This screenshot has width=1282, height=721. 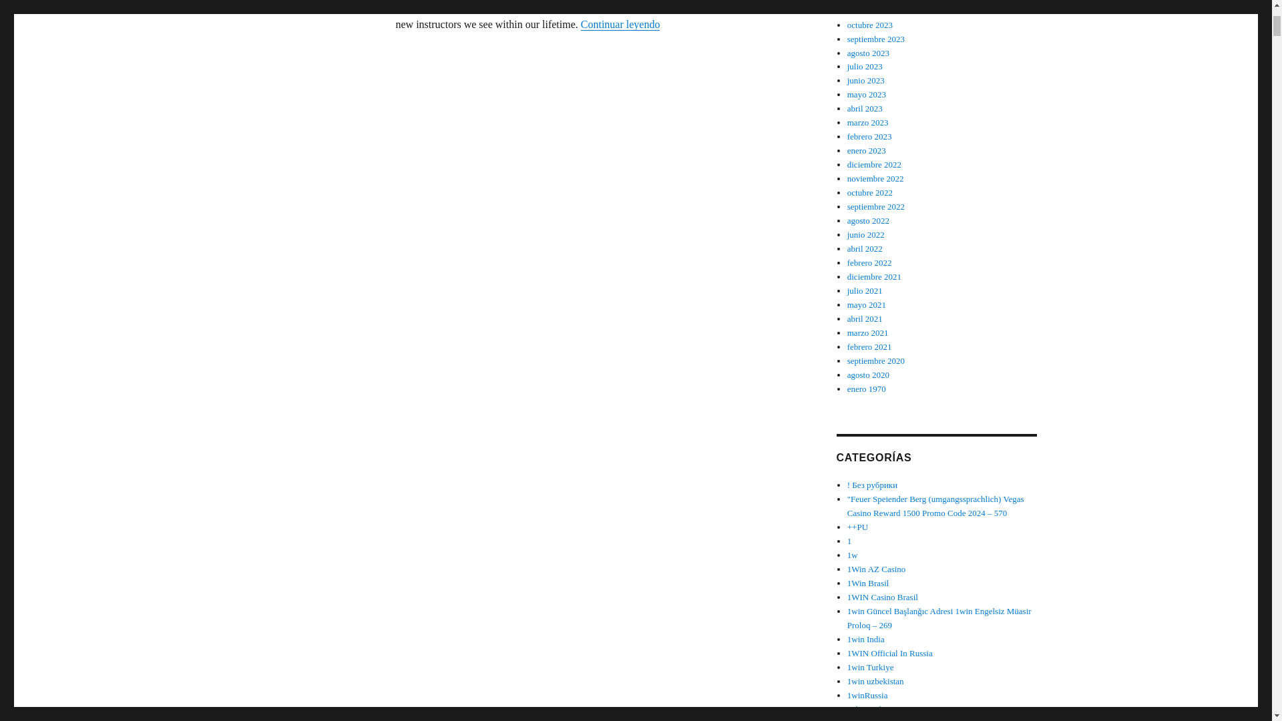 I want to click on febrero 2023, so click(x=869, y=136).